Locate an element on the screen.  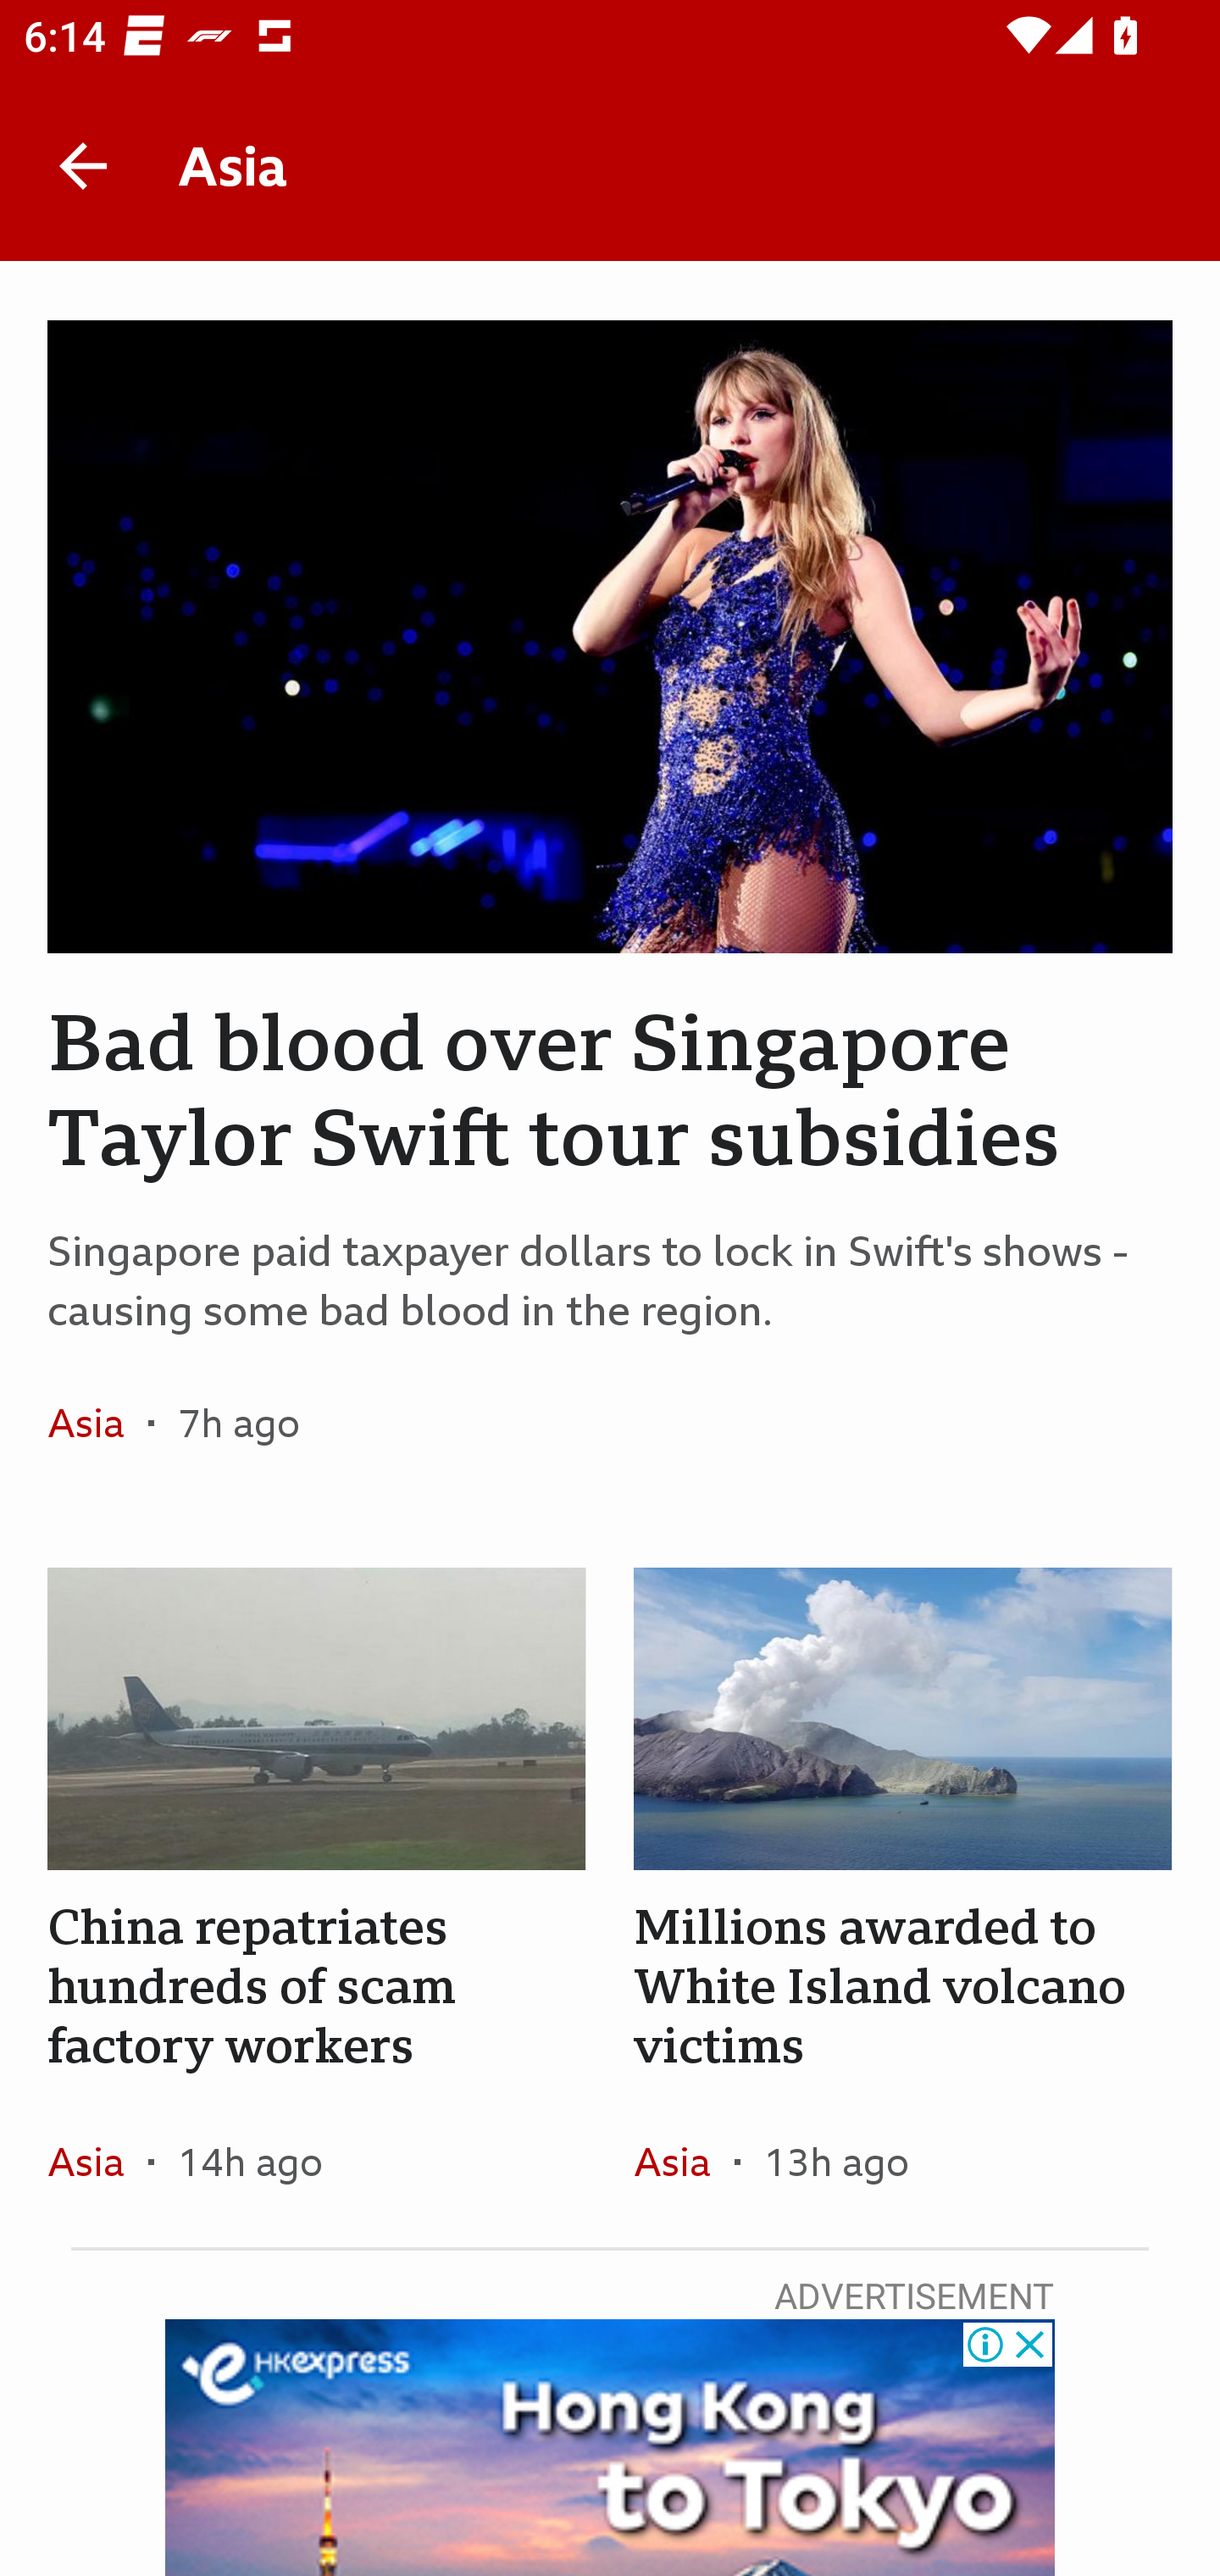
Advertisement is located at coordinates (610, 2447).